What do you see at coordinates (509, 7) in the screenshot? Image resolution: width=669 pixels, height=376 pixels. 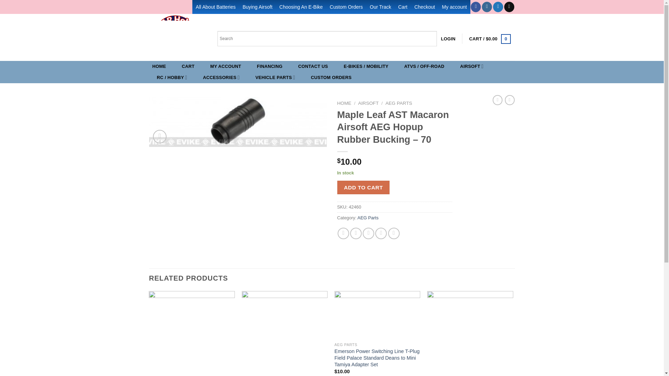 I see `Send us an email` at bounding box center [509, 7].